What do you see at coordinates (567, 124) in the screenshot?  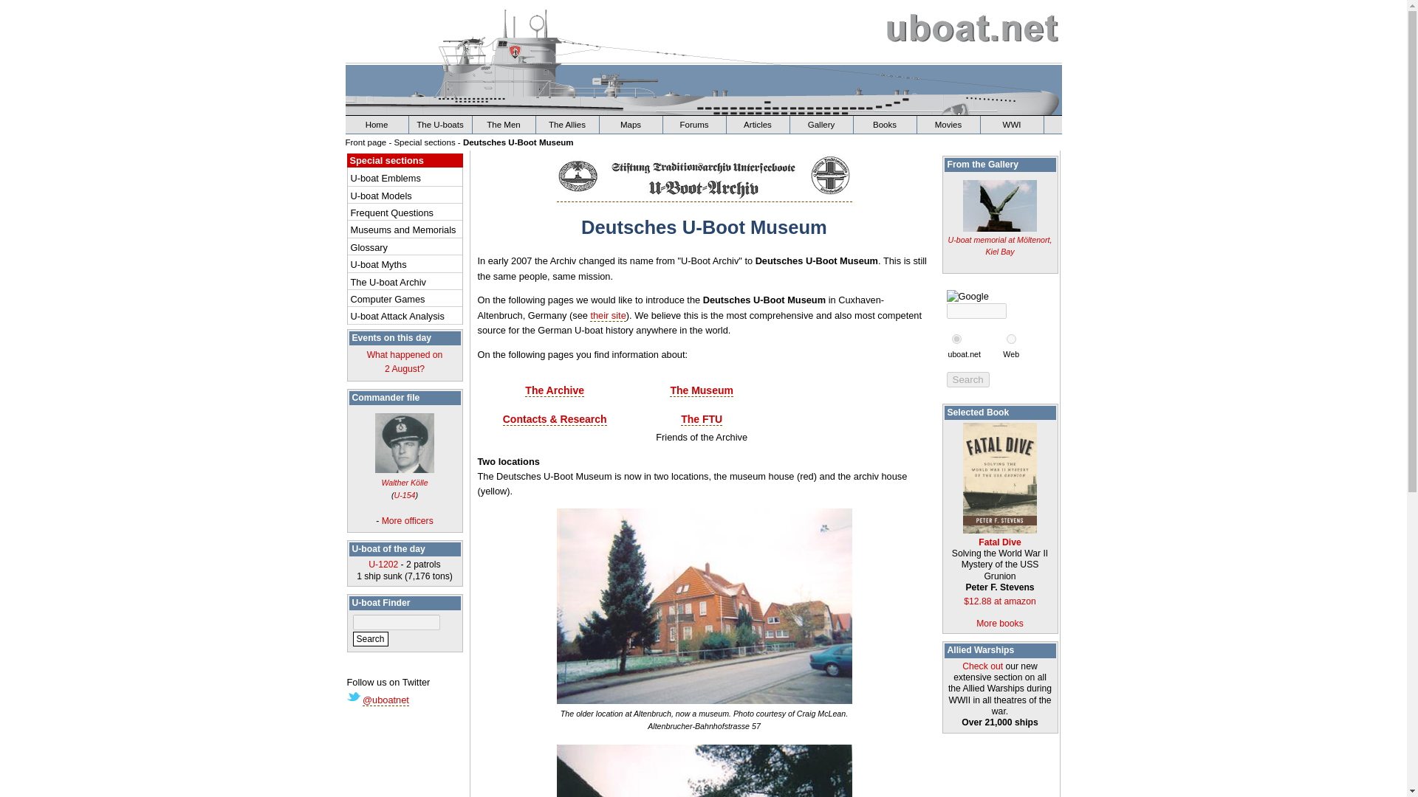 I see `Maps` at bounding box center [567, 124].